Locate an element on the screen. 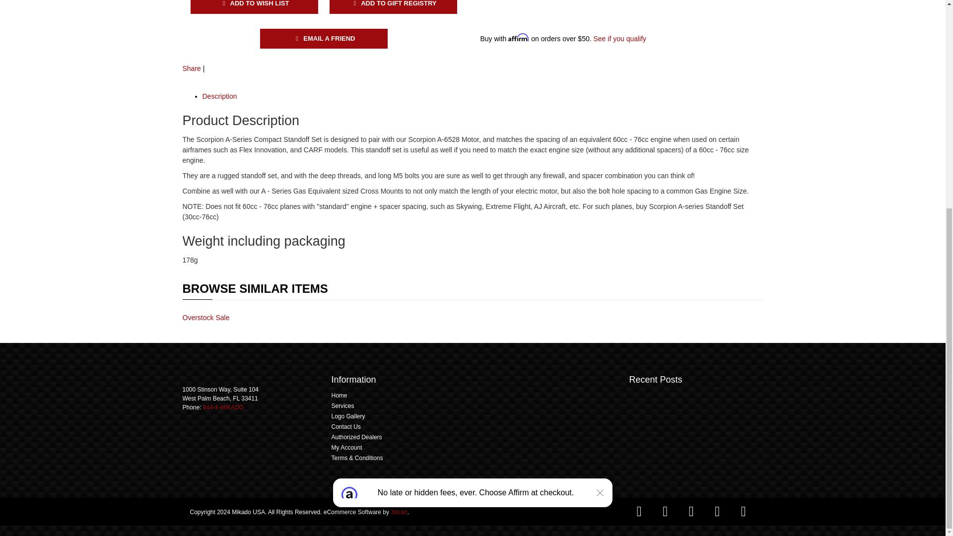 This screenshot has width=953, height=536. PayPal Message 1 is located at coordinates (542, 21).